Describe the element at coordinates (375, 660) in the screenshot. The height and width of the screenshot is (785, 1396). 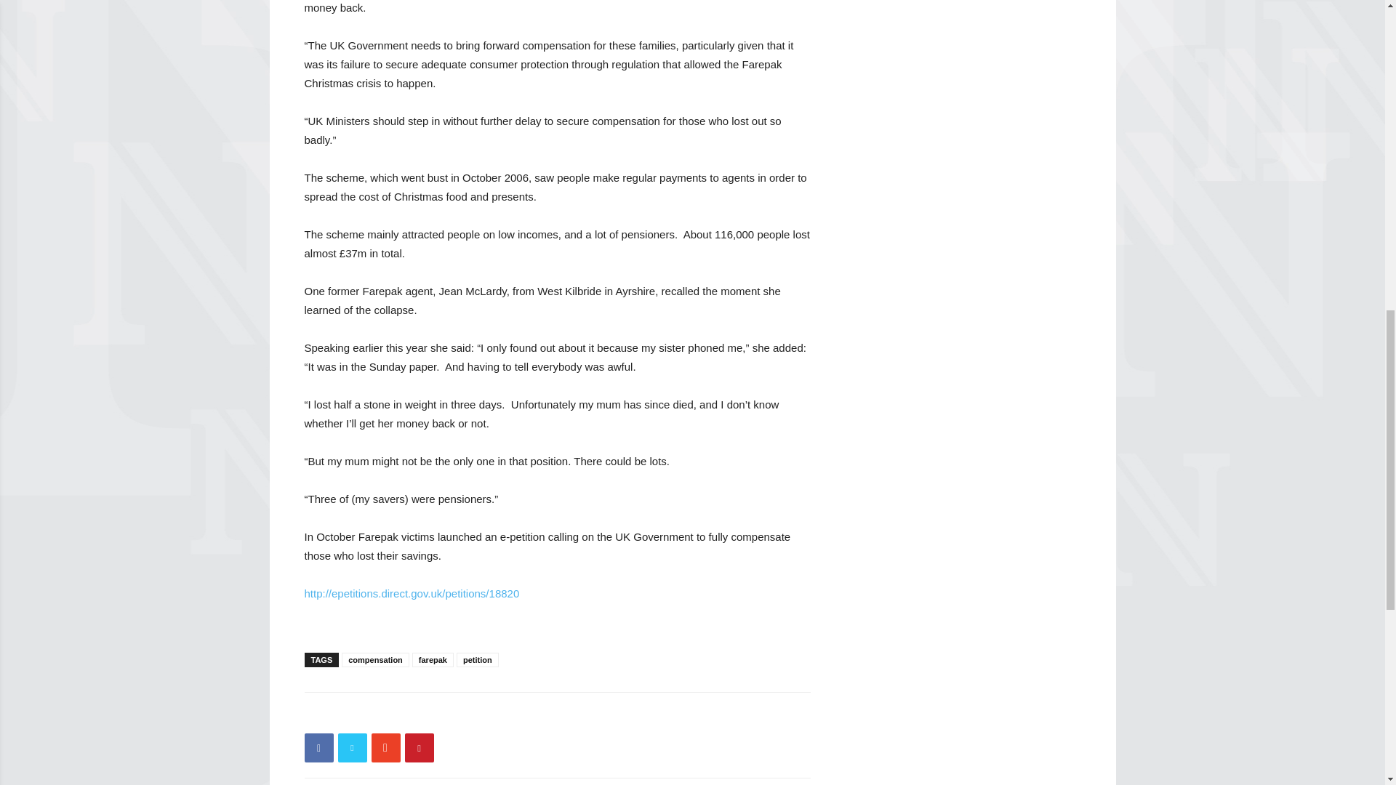
I see `compensation` at that location.